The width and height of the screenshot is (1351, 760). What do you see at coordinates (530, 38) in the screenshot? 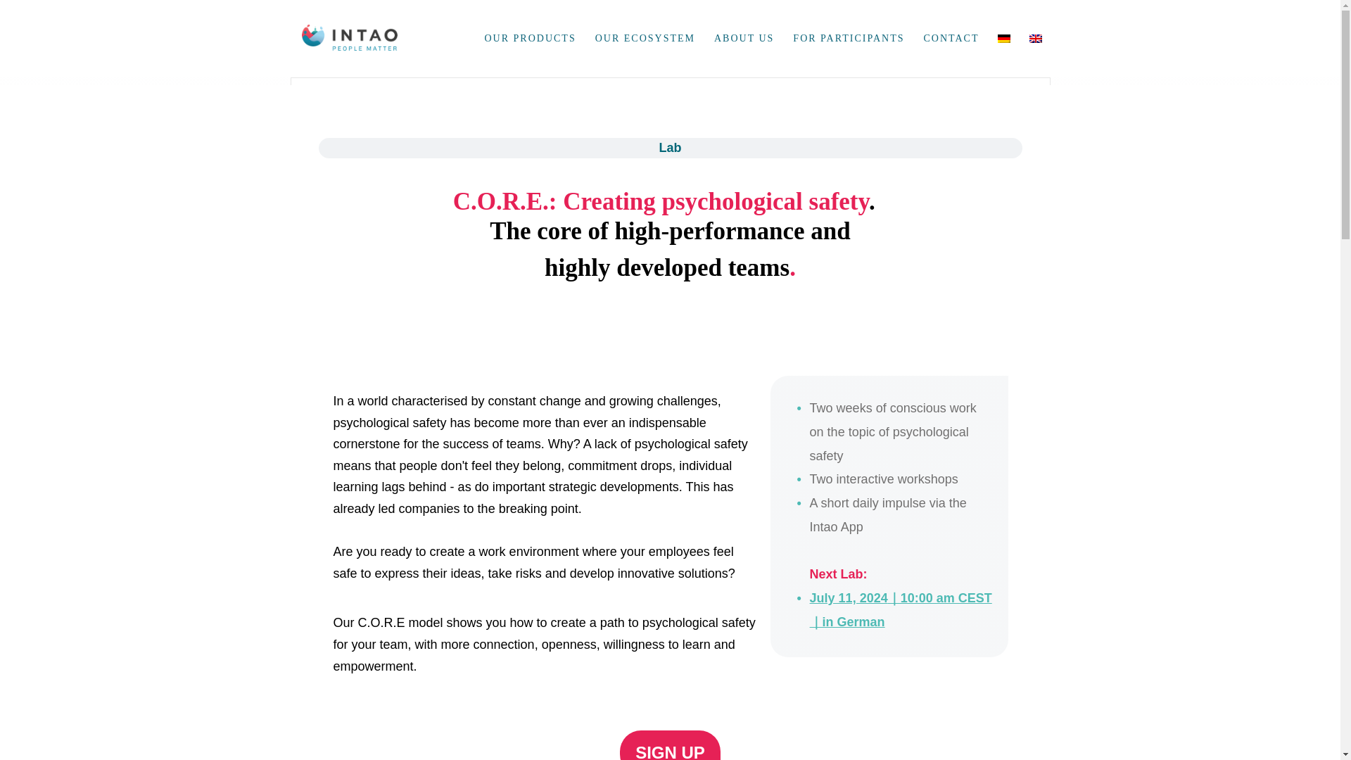
I see `OUR PRODUCTS` at bounding box center [530, 38].